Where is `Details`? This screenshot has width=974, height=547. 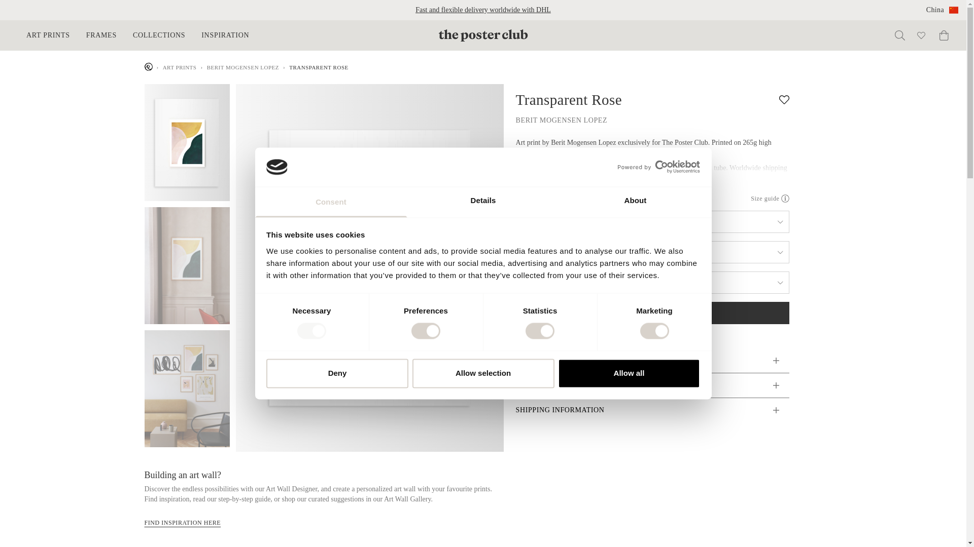
Details is located at coordinates (483, 202).